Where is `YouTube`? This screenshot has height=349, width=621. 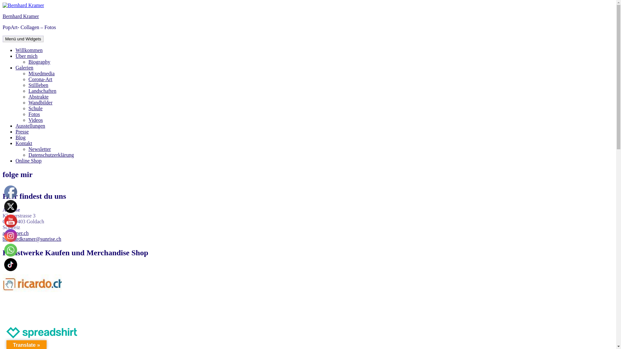
YouTube is located at coordinates (11, 221).